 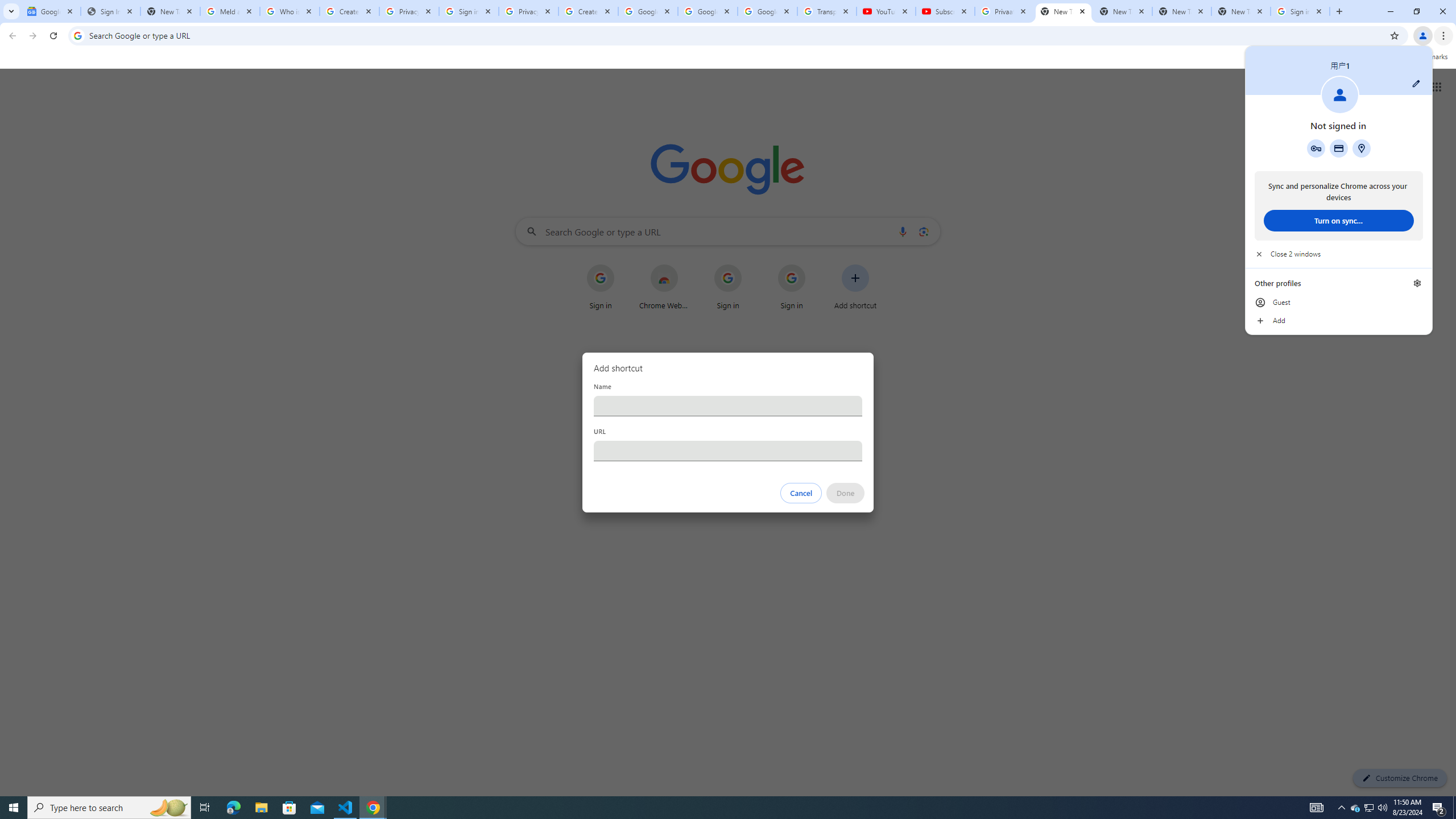 What do you see at coordinates (289, 808) in the screenshot?
I see `Microsoft Store` at bounding box center [289, 808].